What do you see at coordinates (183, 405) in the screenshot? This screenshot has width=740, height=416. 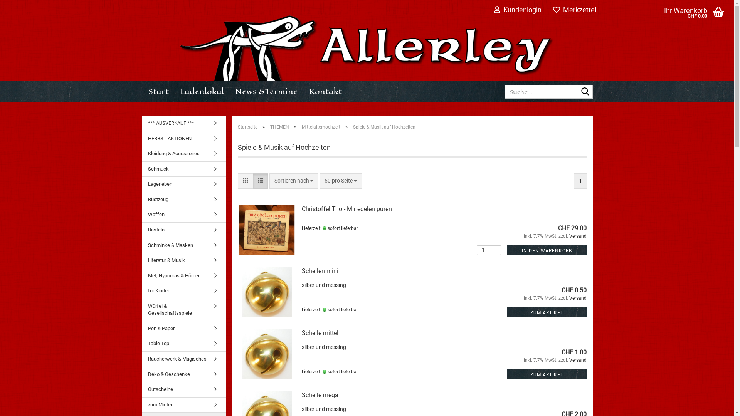 I see `zum Mieten` at bounding box center [183, 405].